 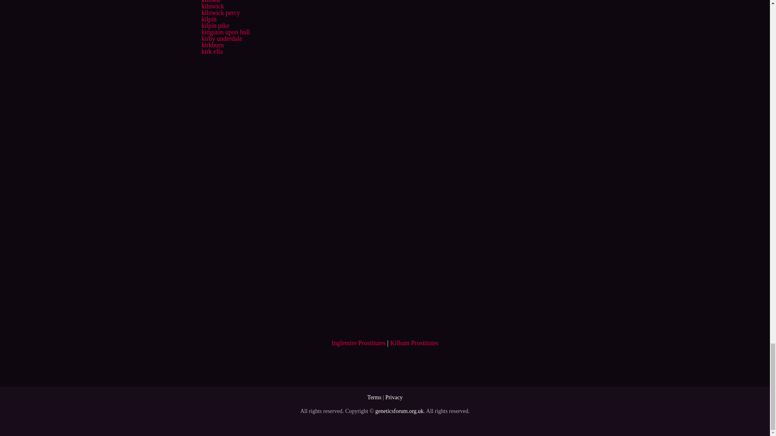 I want to click on Kilham Prostitutes, so click(x=414, y=343).